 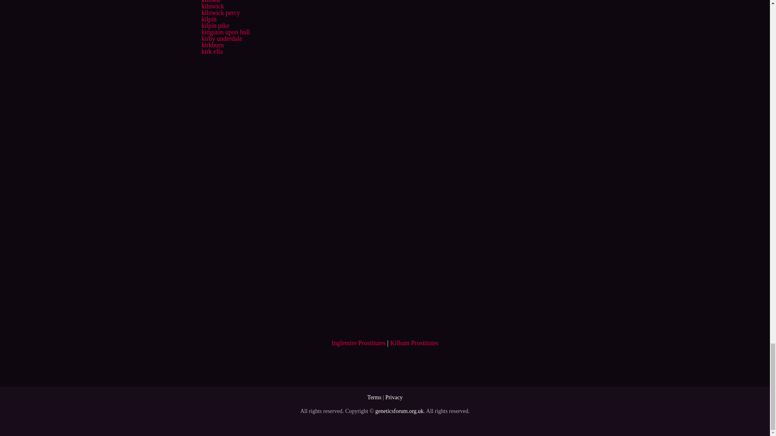 I want to click on Kilham Prostitutes, so click(x=414, y=343).